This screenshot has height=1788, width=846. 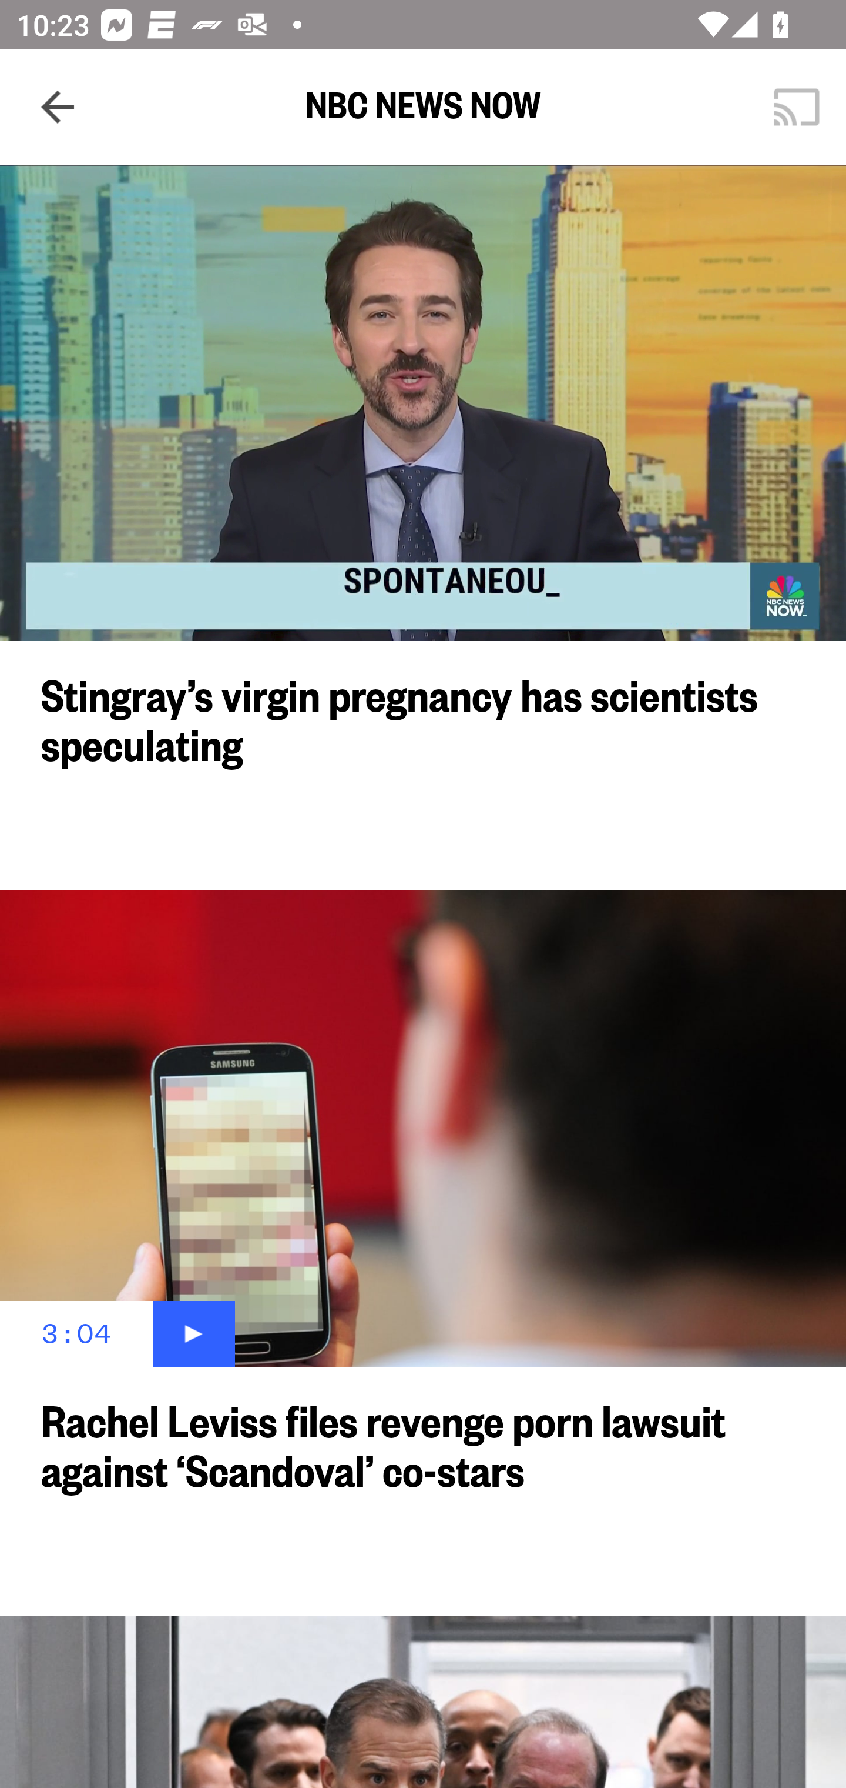 What do you see at coordinates (58, 107) in the screenshot?
I see `Navigate up` at bounding box center [58, 107].